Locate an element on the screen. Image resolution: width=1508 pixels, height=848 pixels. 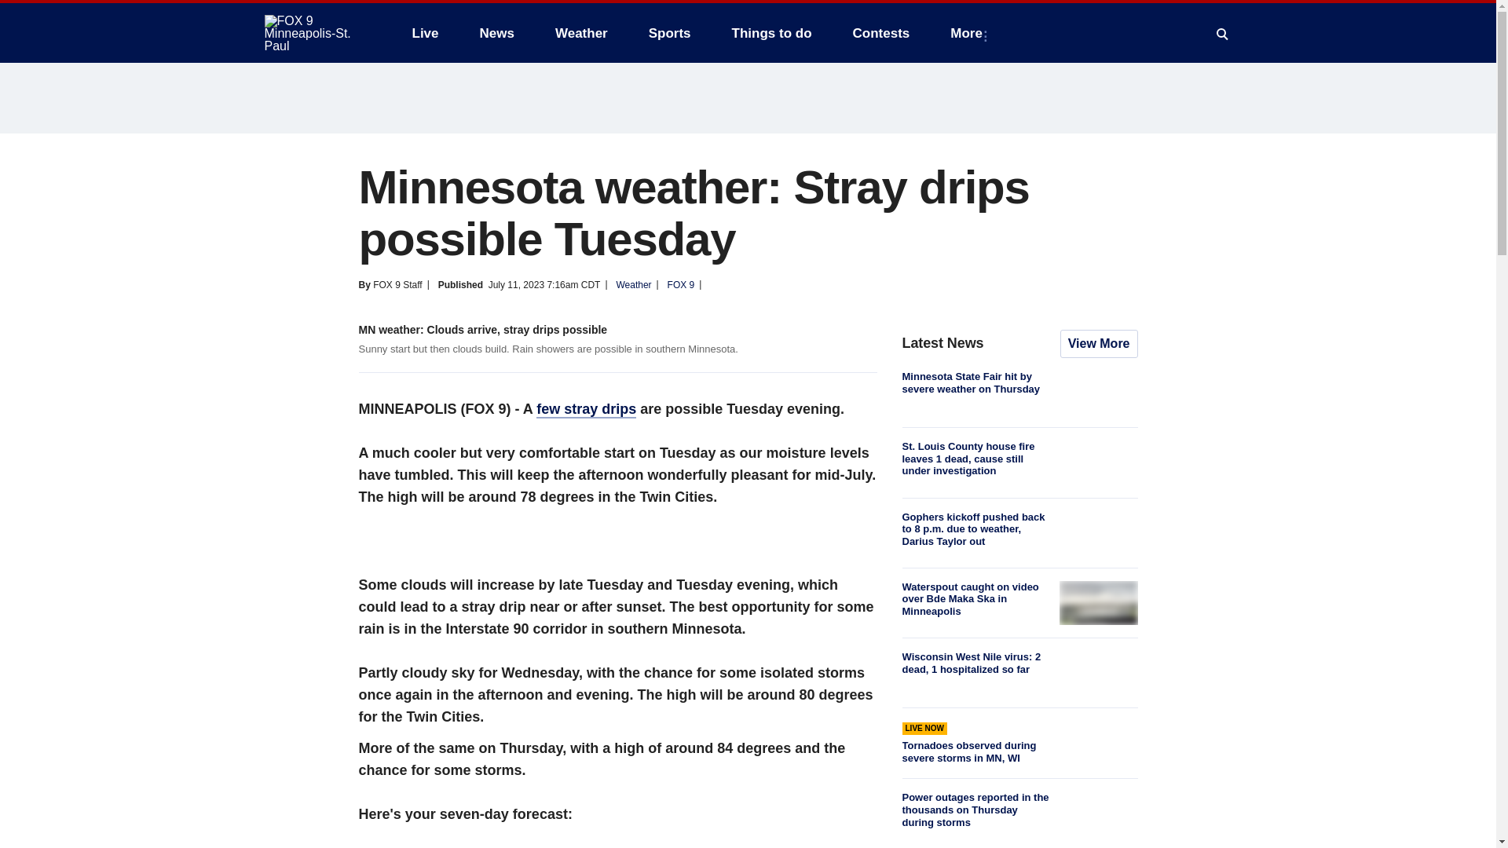
Sports is located at coordinates (670, 33).